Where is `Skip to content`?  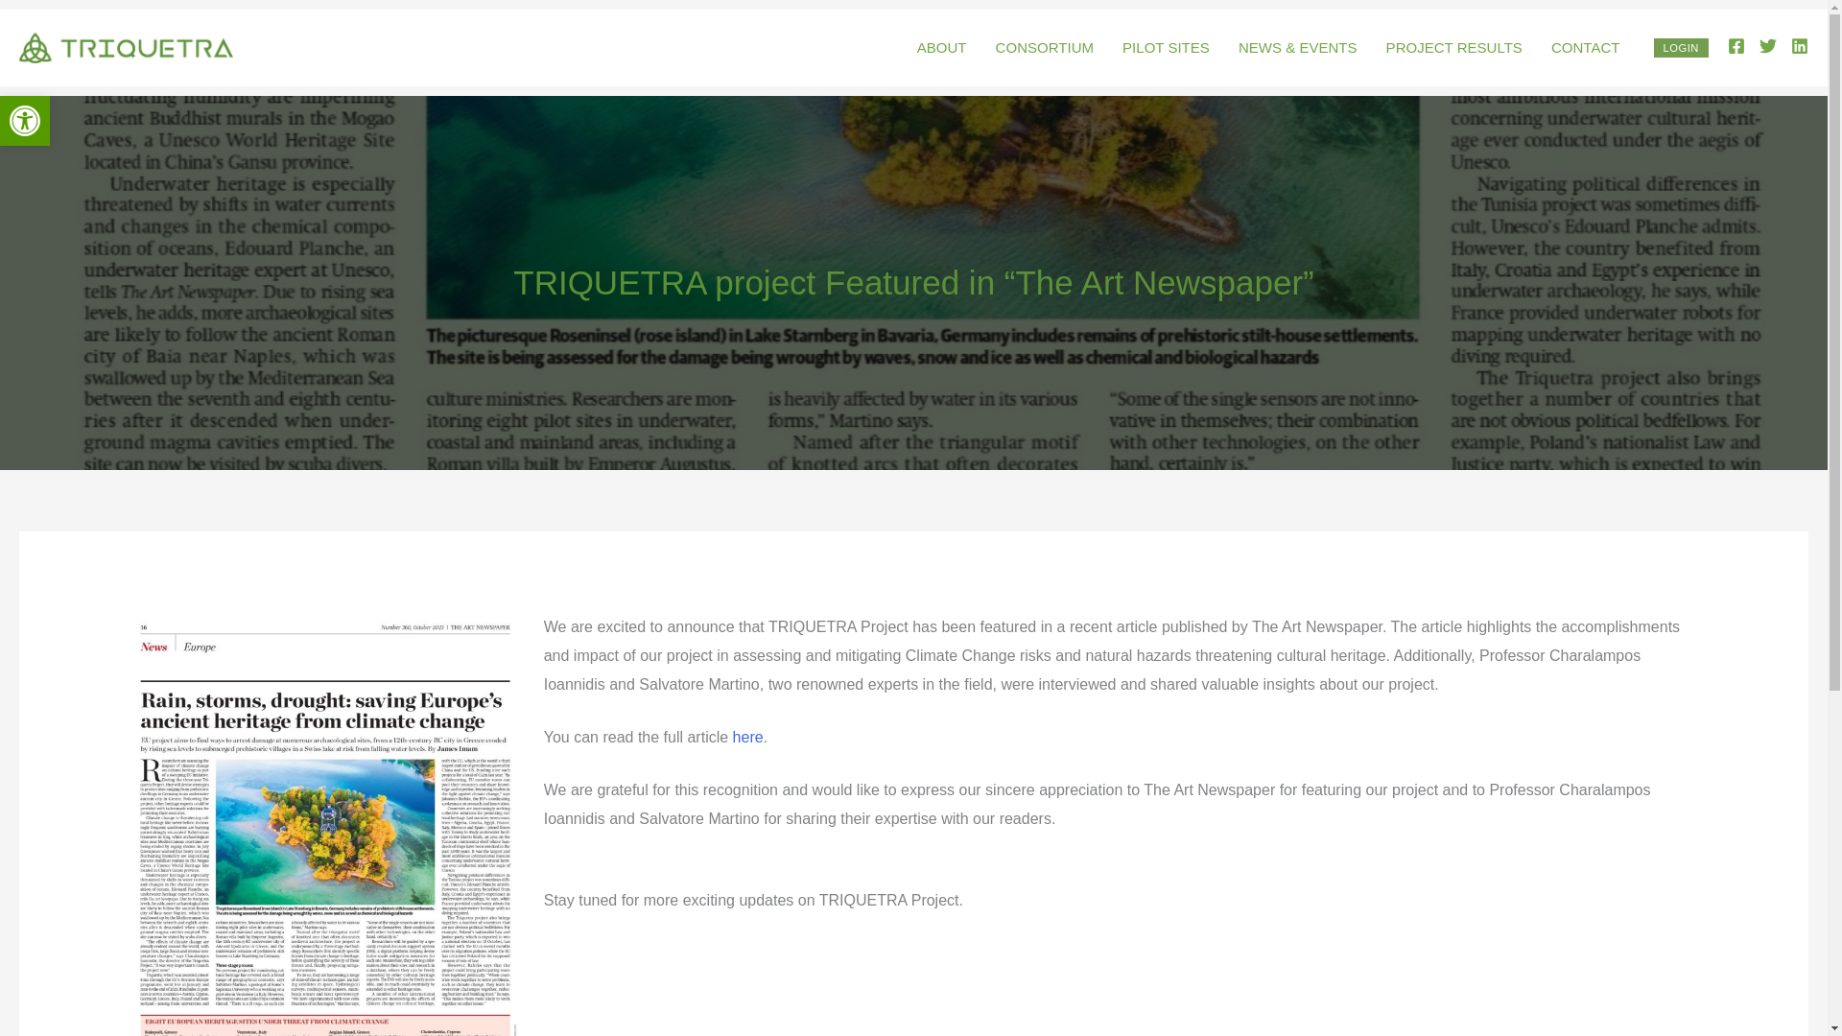
Skip to content is located at coordinates (25, 121).